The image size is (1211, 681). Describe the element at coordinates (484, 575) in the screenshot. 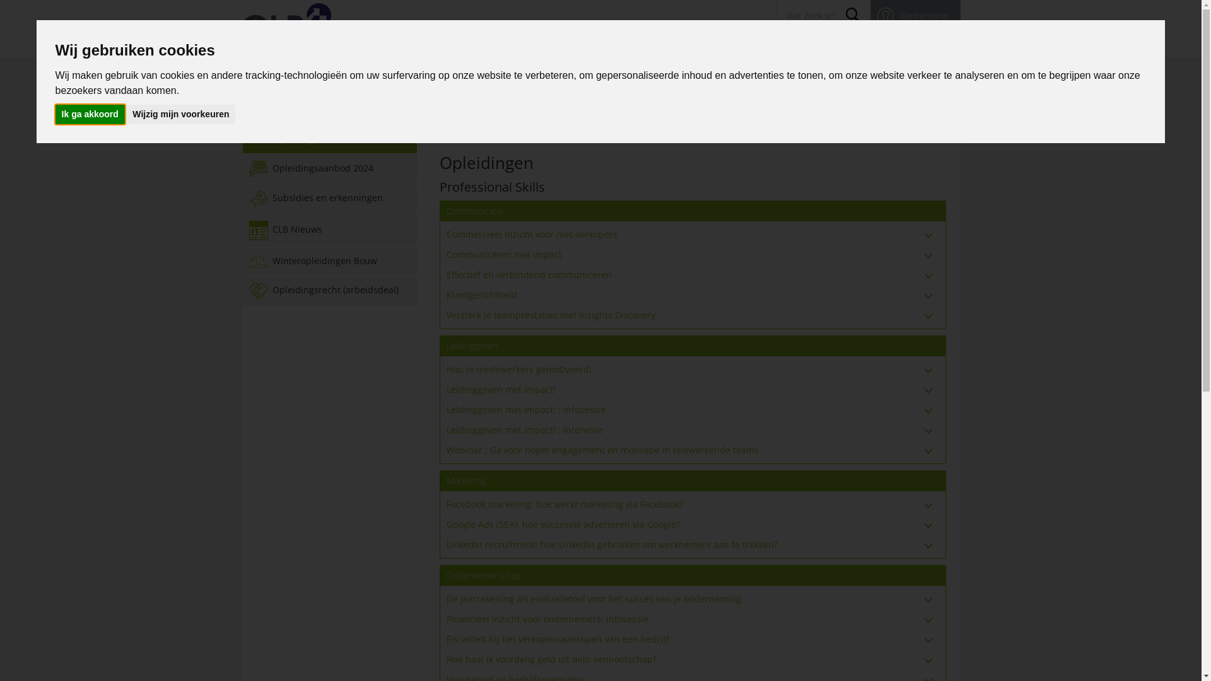

I see `Ondernemerschap` at that location.